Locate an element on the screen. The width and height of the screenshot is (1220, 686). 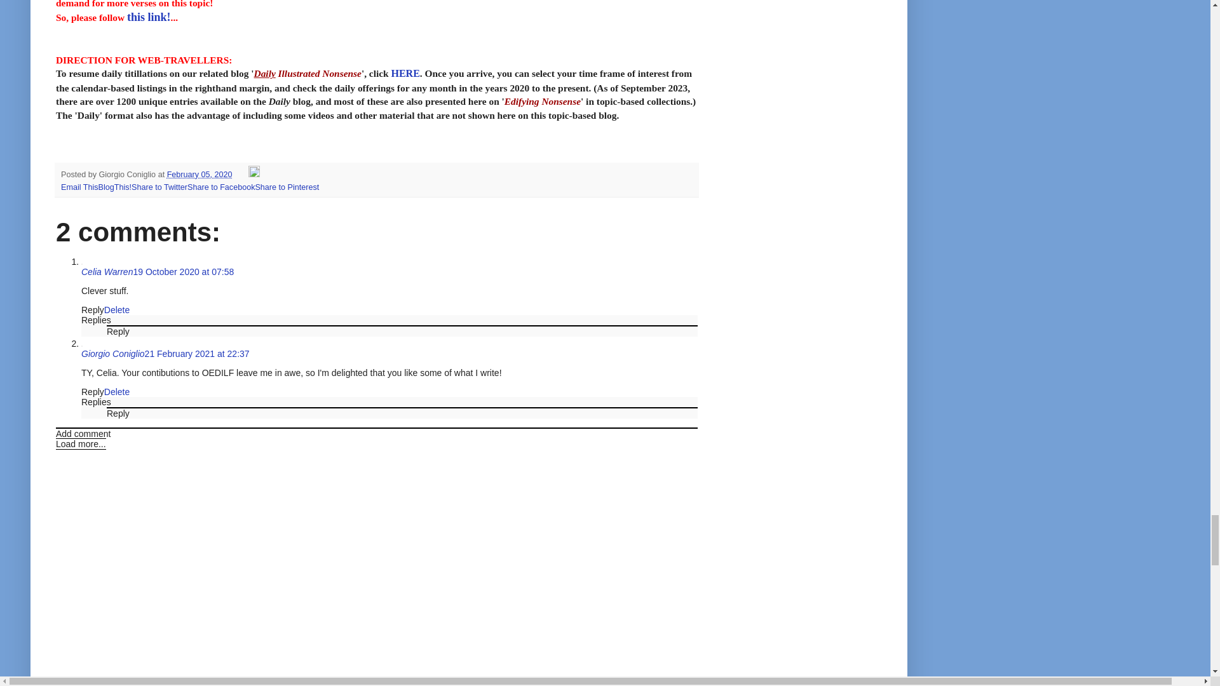
permanent link is located at coordinates (200, 174).